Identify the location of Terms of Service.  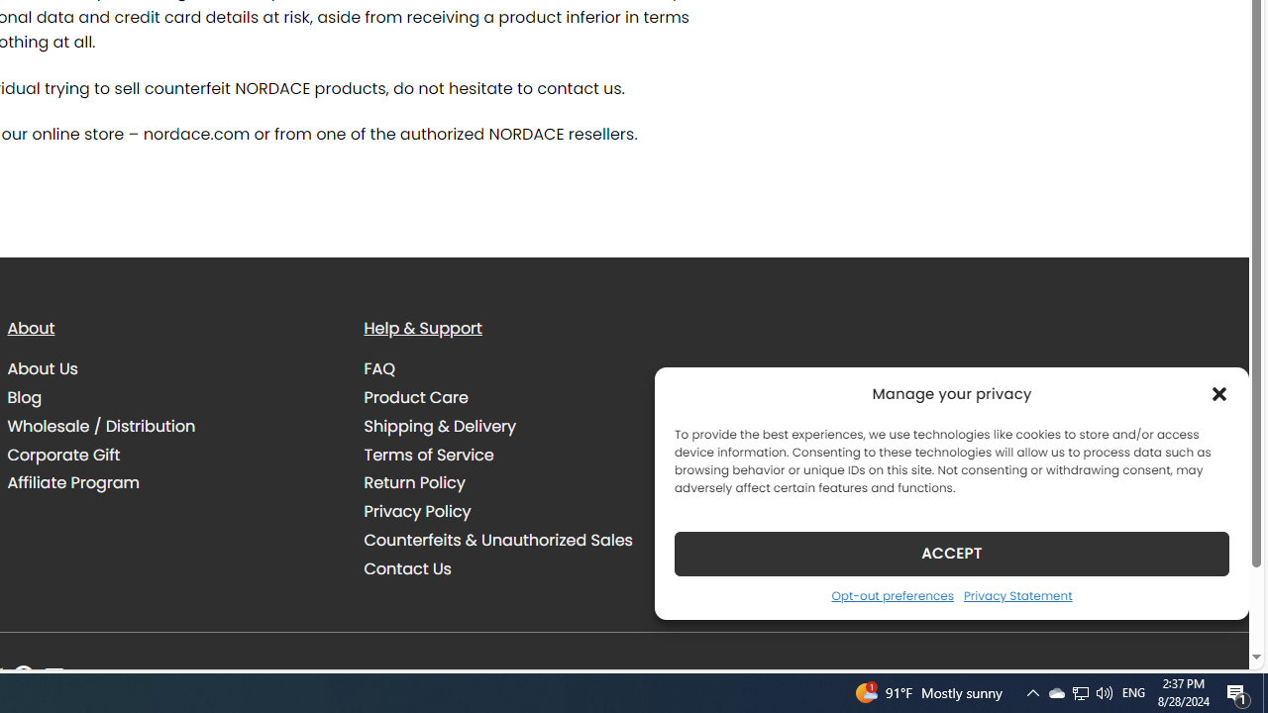
(429, 454).